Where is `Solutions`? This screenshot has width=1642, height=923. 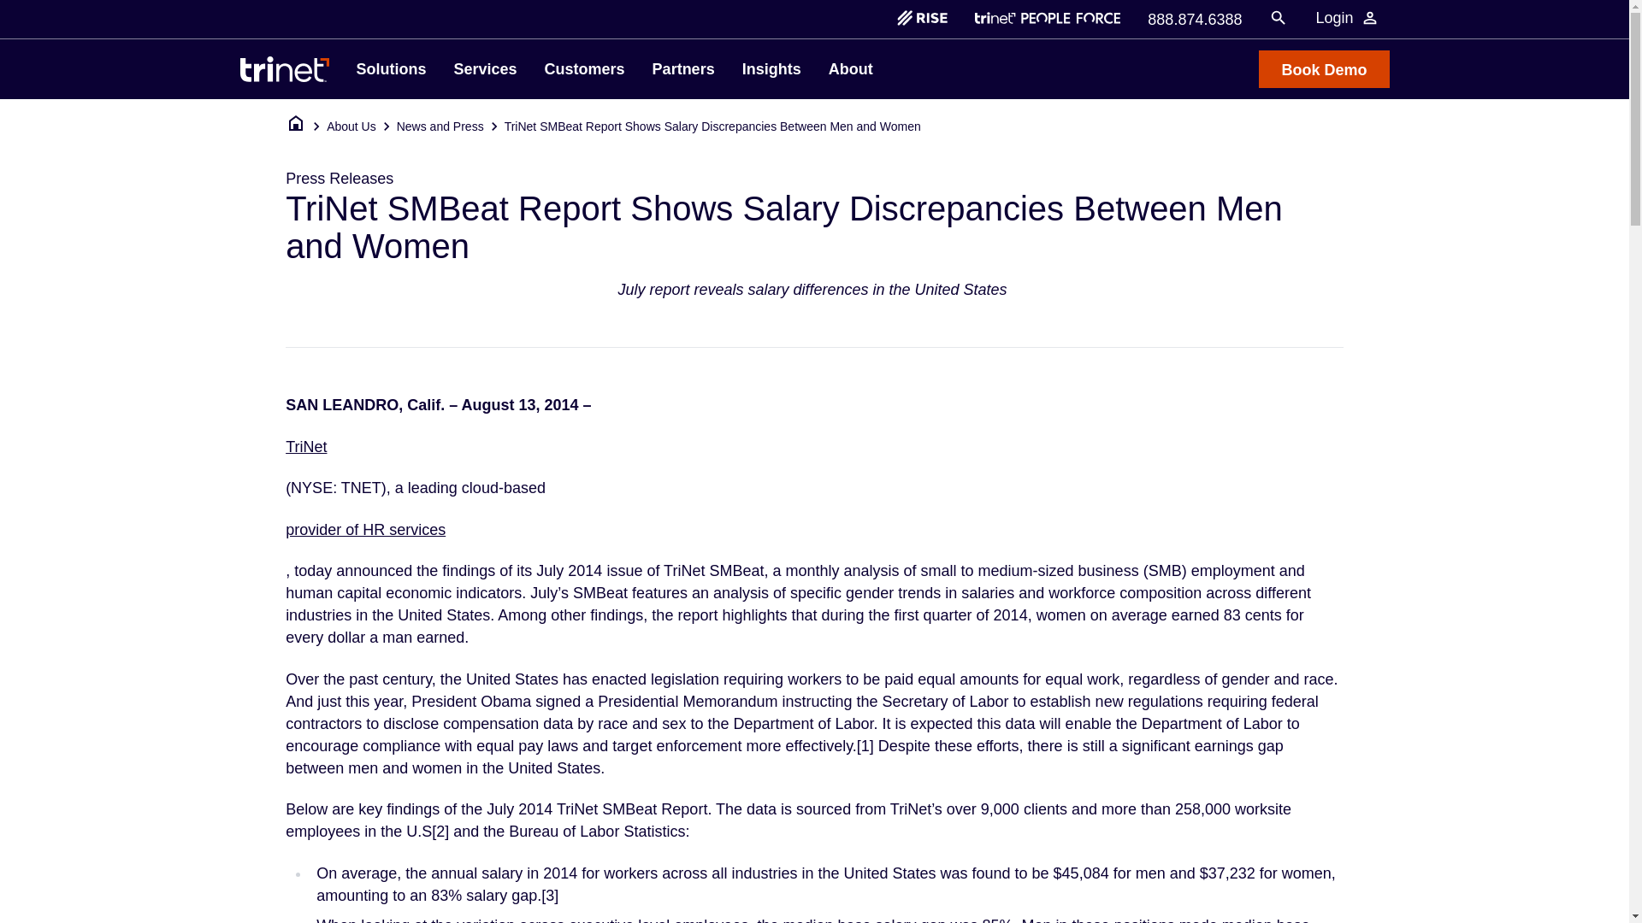 Solutions is located at coordinates (390, 68).